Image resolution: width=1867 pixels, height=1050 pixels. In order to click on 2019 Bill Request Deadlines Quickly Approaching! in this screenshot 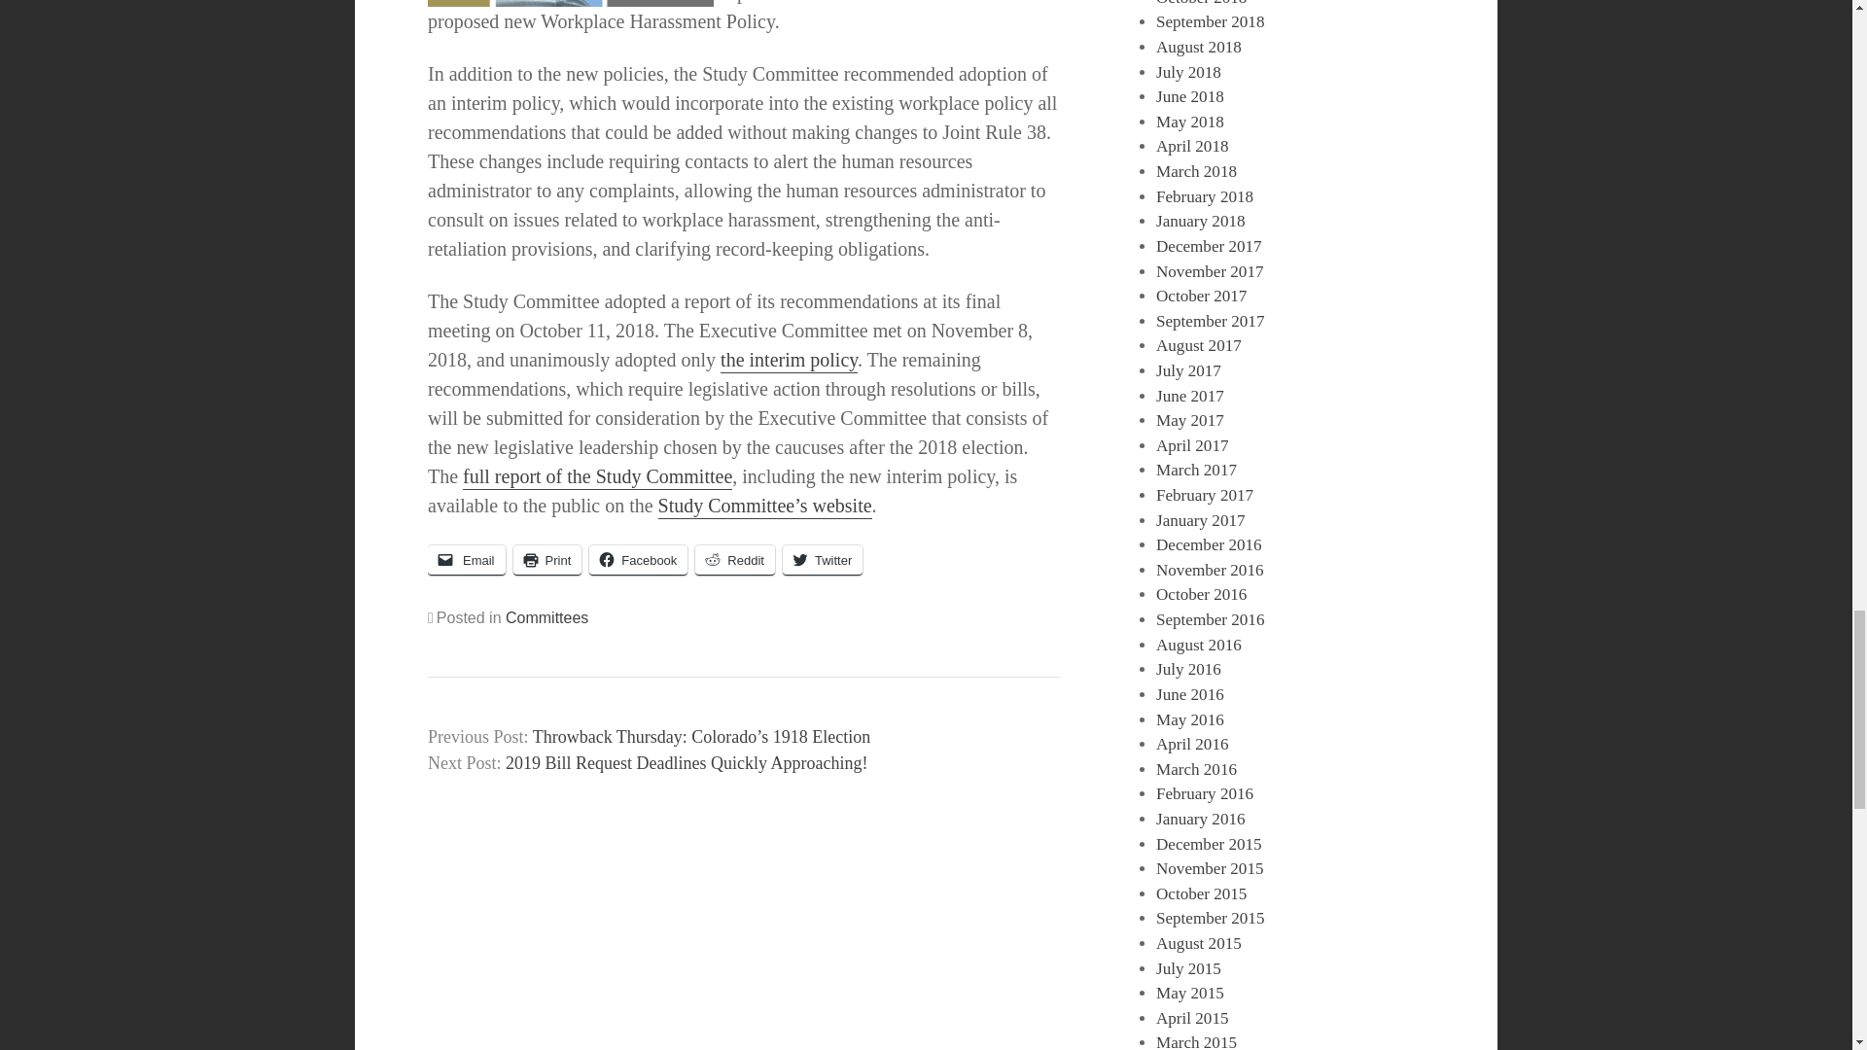, I will do `click(687, 762)`.